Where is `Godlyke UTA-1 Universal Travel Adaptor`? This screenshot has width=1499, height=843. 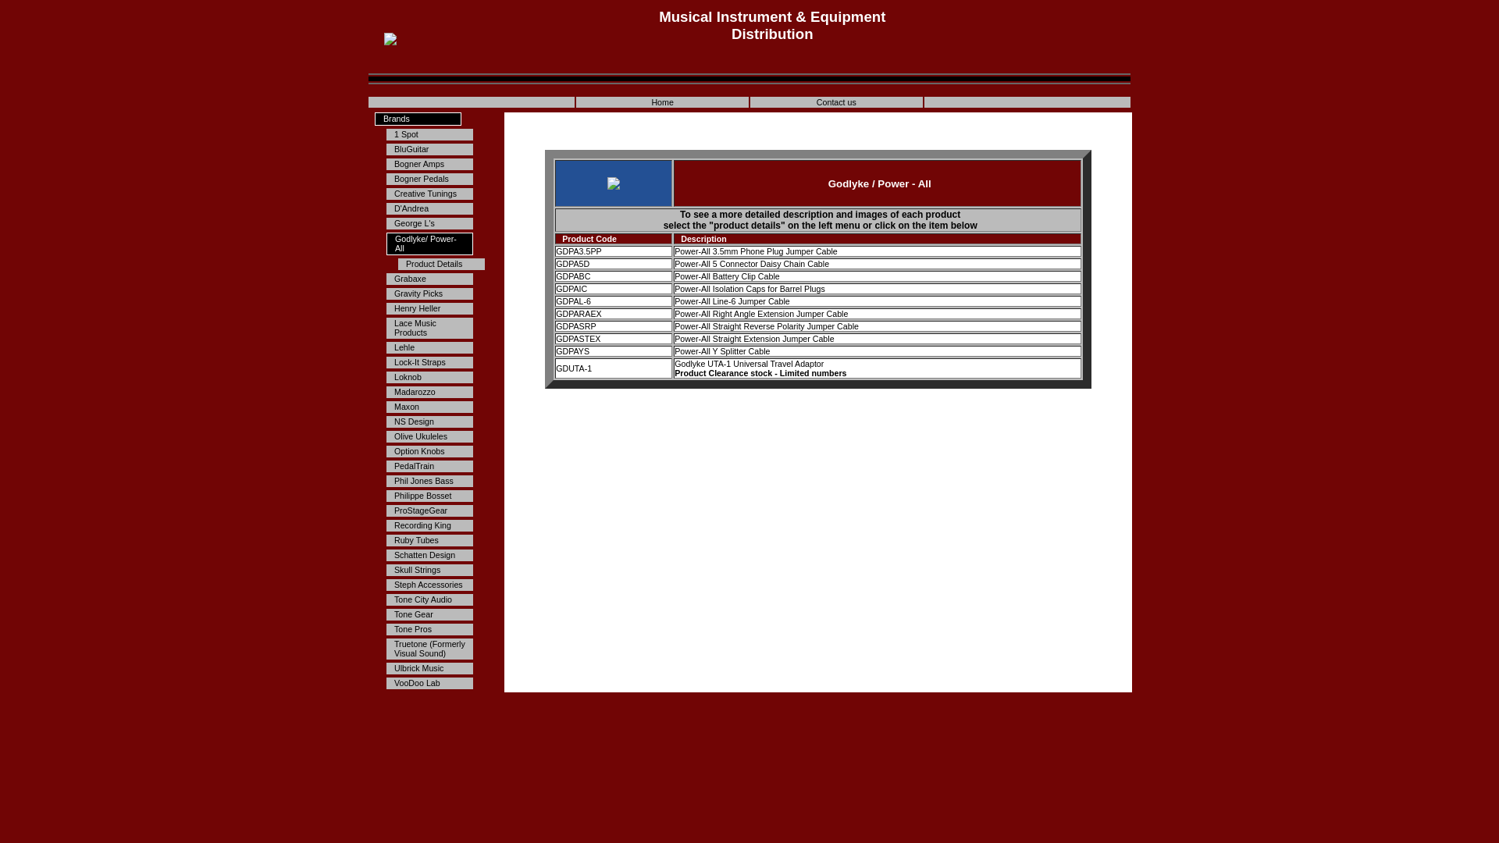
Godlyke UTA-1 Universal Travel Adaptor is located at coordinates (749, 364).